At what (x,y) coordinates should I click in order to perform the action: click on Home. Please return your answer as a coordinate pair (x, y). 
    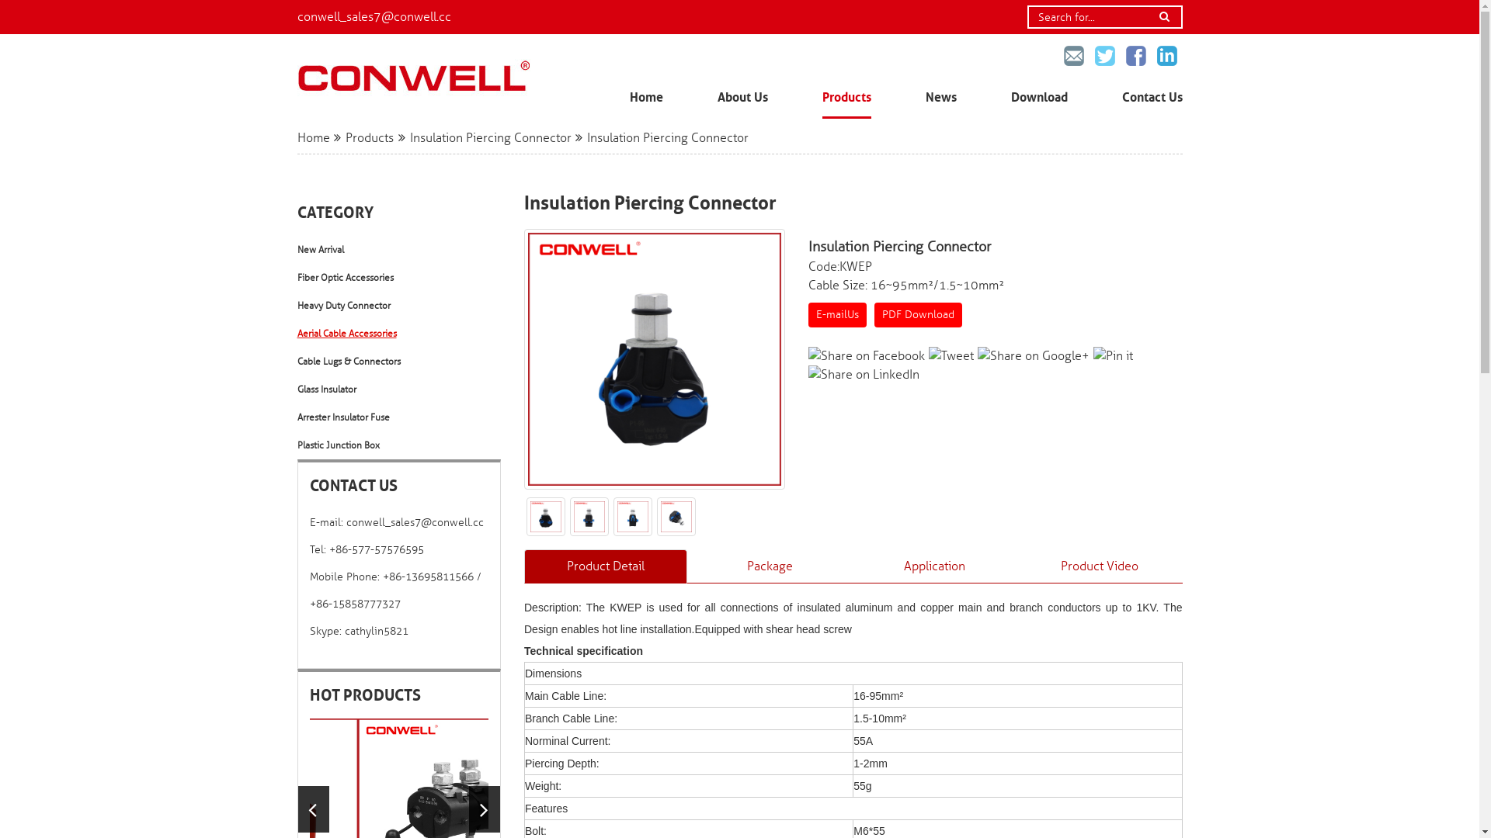
    Looking at the image, I should click on (313, 138).